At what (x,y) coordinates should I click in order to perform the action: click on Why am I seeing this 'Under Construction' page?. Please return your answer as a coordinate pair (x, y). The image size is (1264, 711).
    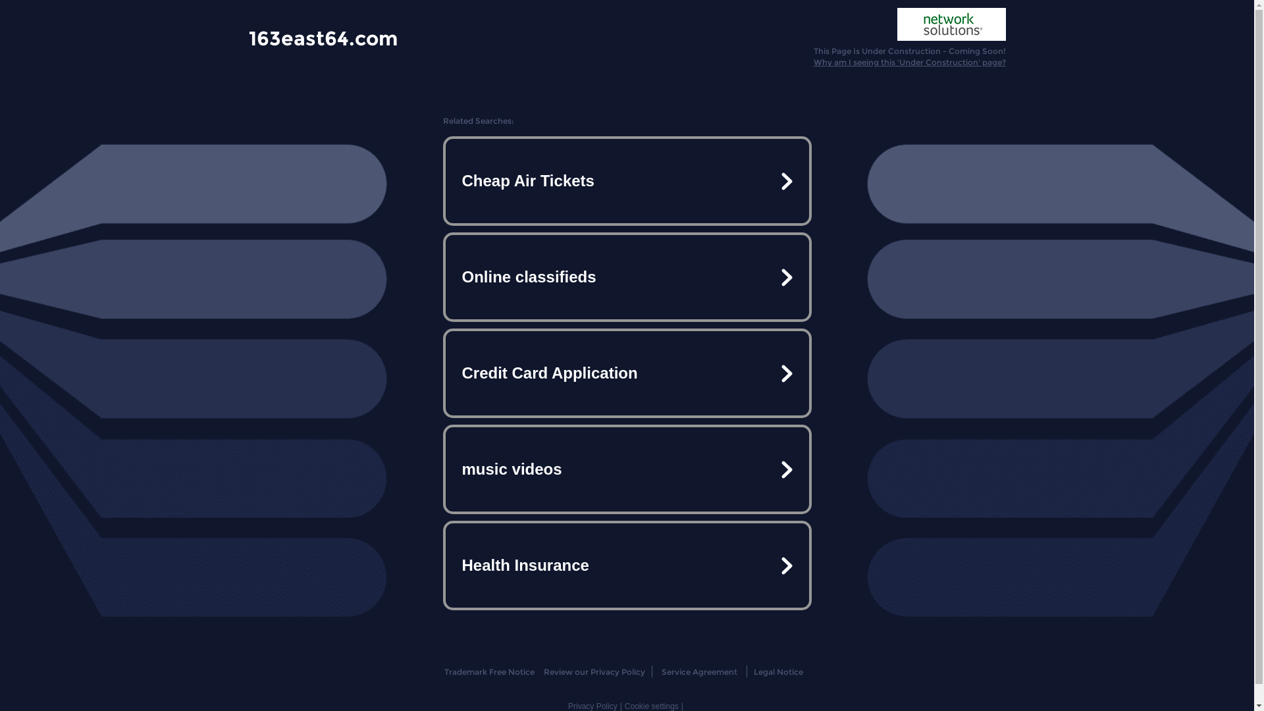
    Looking at the image, I should click on (910, 62).